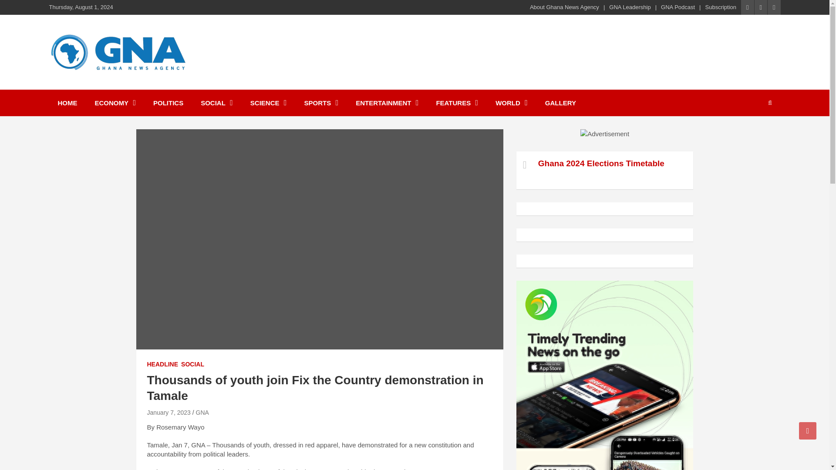 The image size is (836, 470). I want to click on SCIENCE, so click(268, 103).